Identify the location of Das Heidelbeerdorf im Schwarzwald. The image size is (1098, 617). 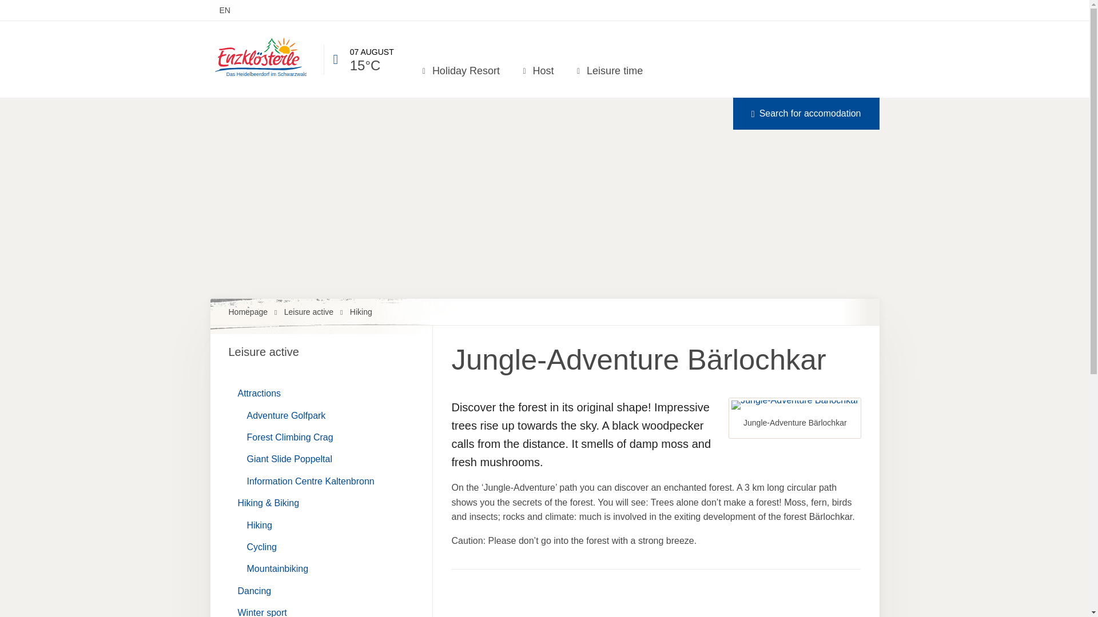
(258, 57).